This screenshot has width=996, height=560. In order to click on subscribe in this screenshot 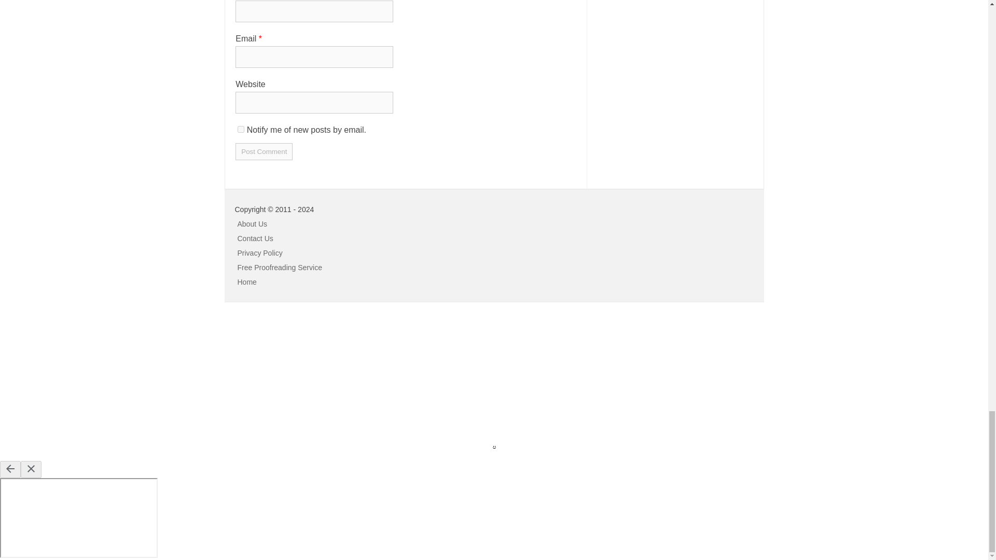, I will do `click(241, 129)`.